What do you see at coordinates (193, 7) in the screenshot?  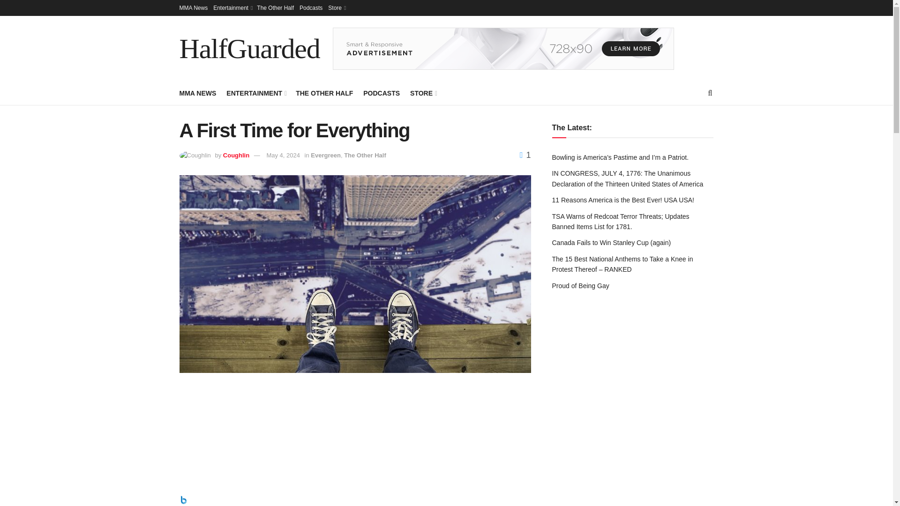 I see `MMA News` at bounding box center [193, 7].